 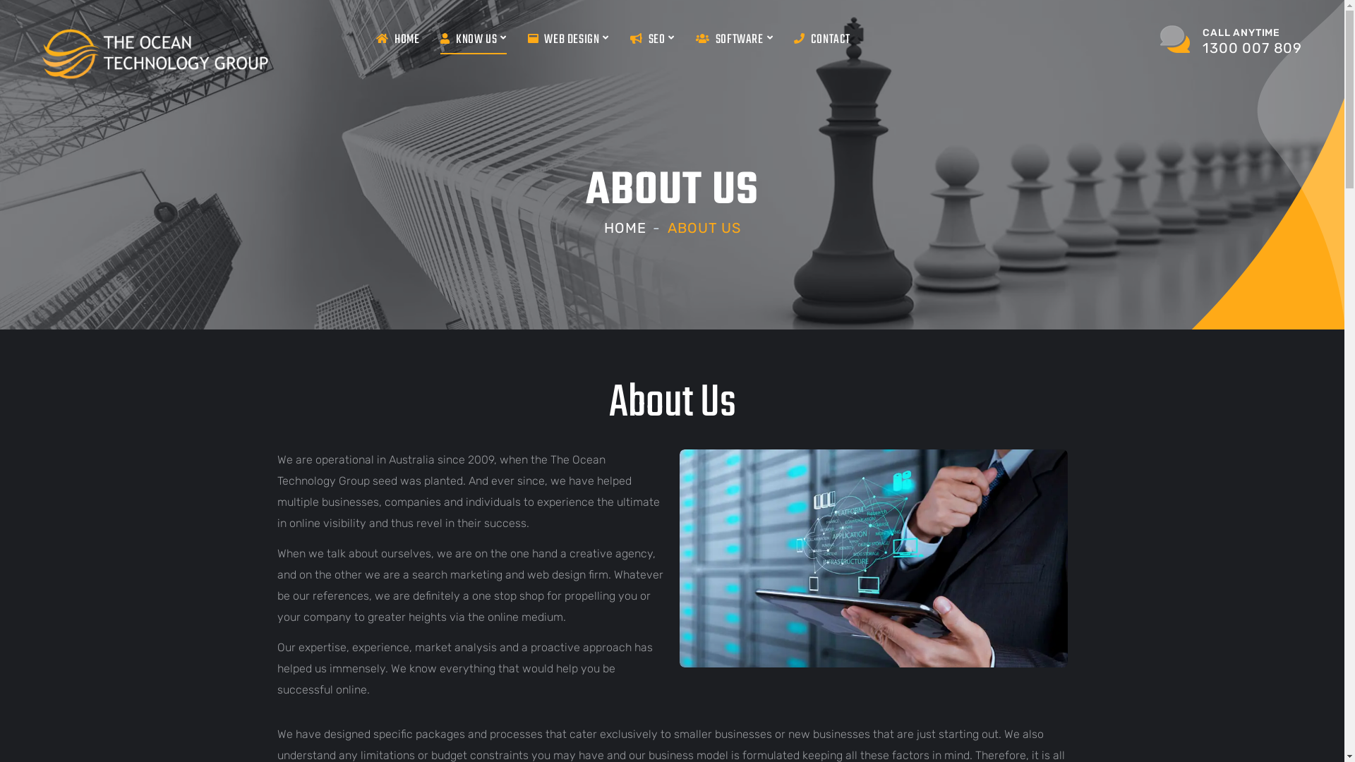 What do you see at coordinates (398, 40) in the screenshot?
I see `HOME` at bounding box center [398, 40].